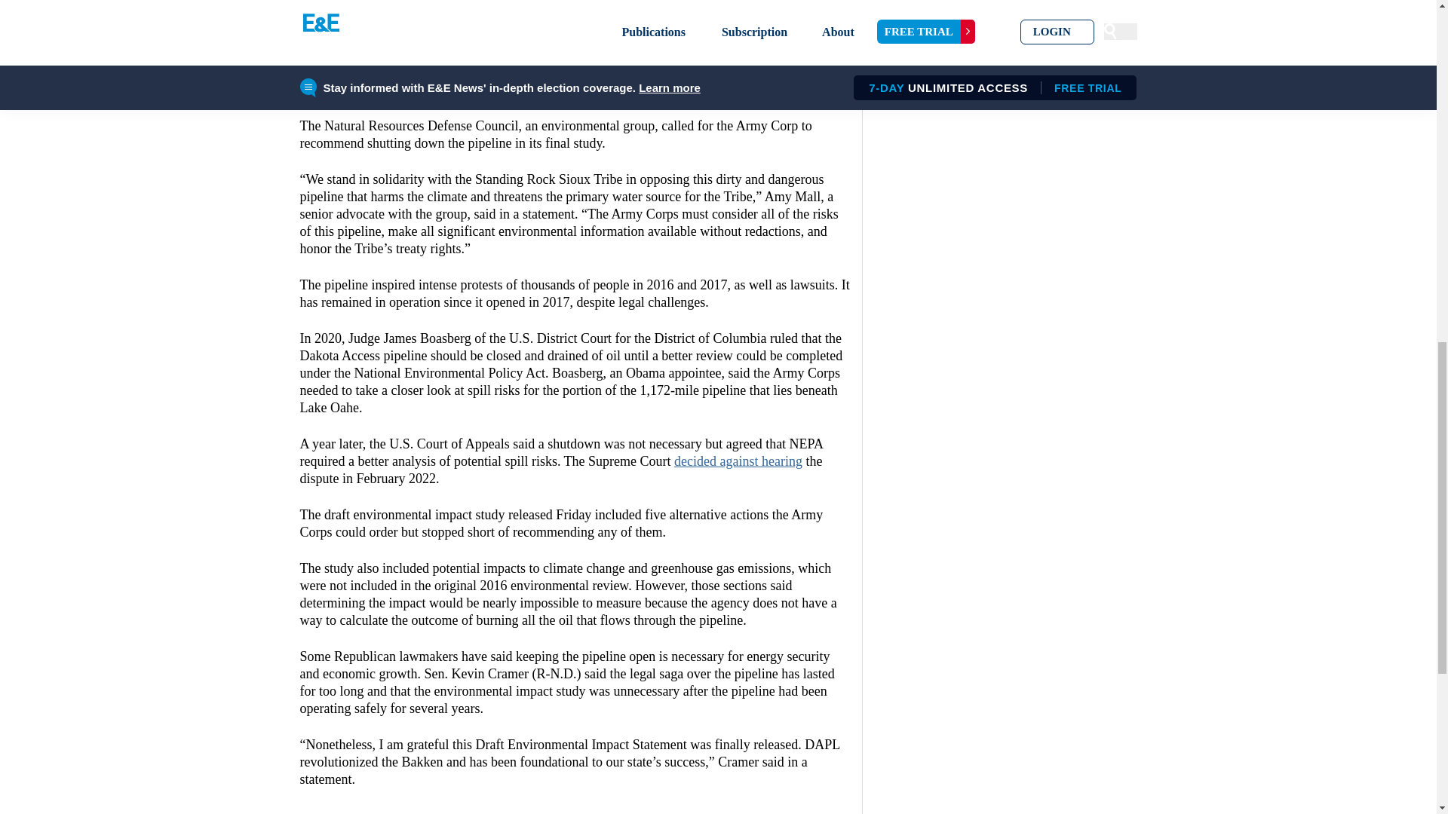  Describe the element at coordinates (738, 461) in the screenshot. I see `decided against hearing` at that location.